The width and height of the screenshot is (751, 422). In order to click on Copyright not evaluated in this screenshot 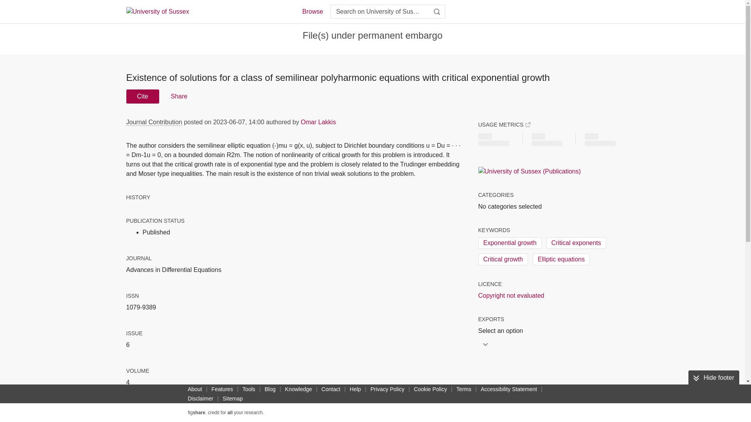, I will do `click(511, 295)`.